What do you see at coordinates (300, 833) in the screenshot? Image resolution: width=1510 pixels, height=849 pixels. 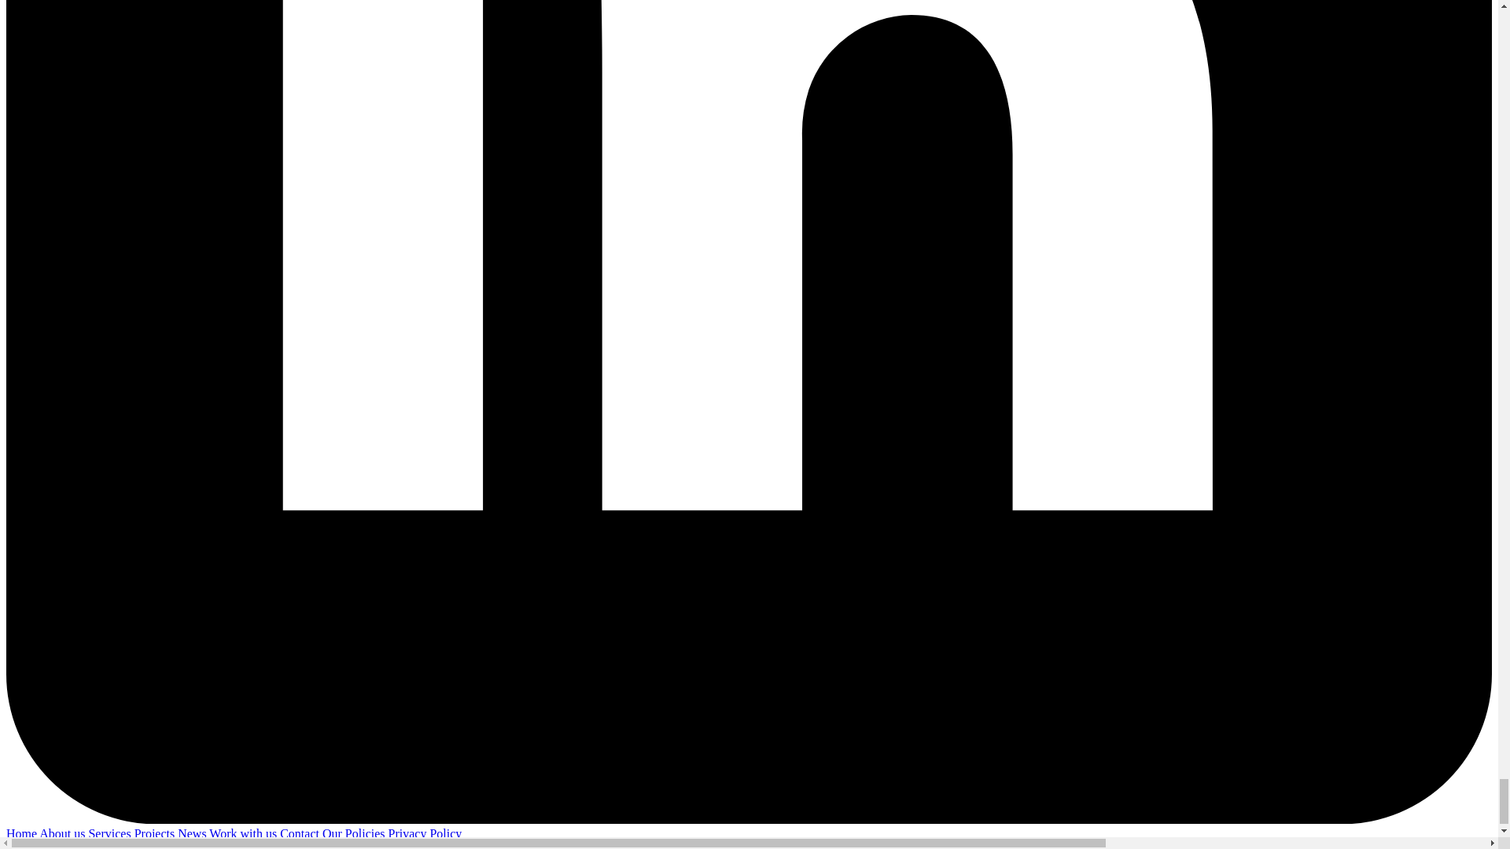 I see `Contact` at bounding box center [300, 833].